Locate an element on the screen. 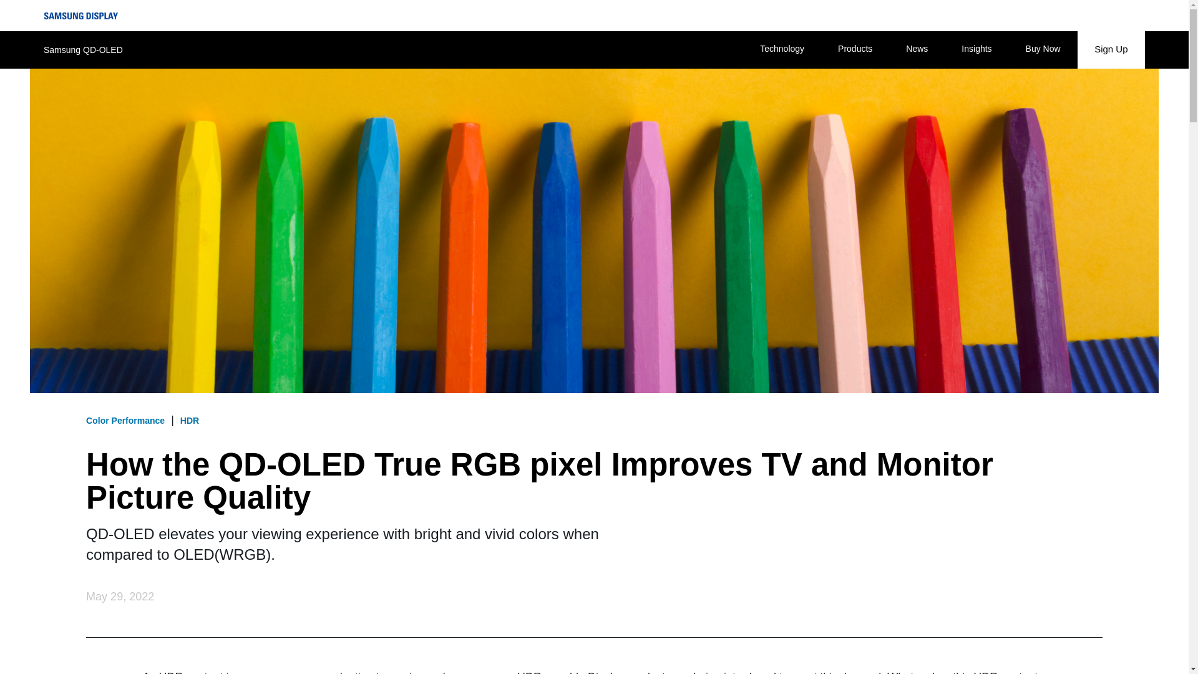 Image resolution: width=1198 pixels, height=674 pixels. Products is located at coordinates (855, 49).